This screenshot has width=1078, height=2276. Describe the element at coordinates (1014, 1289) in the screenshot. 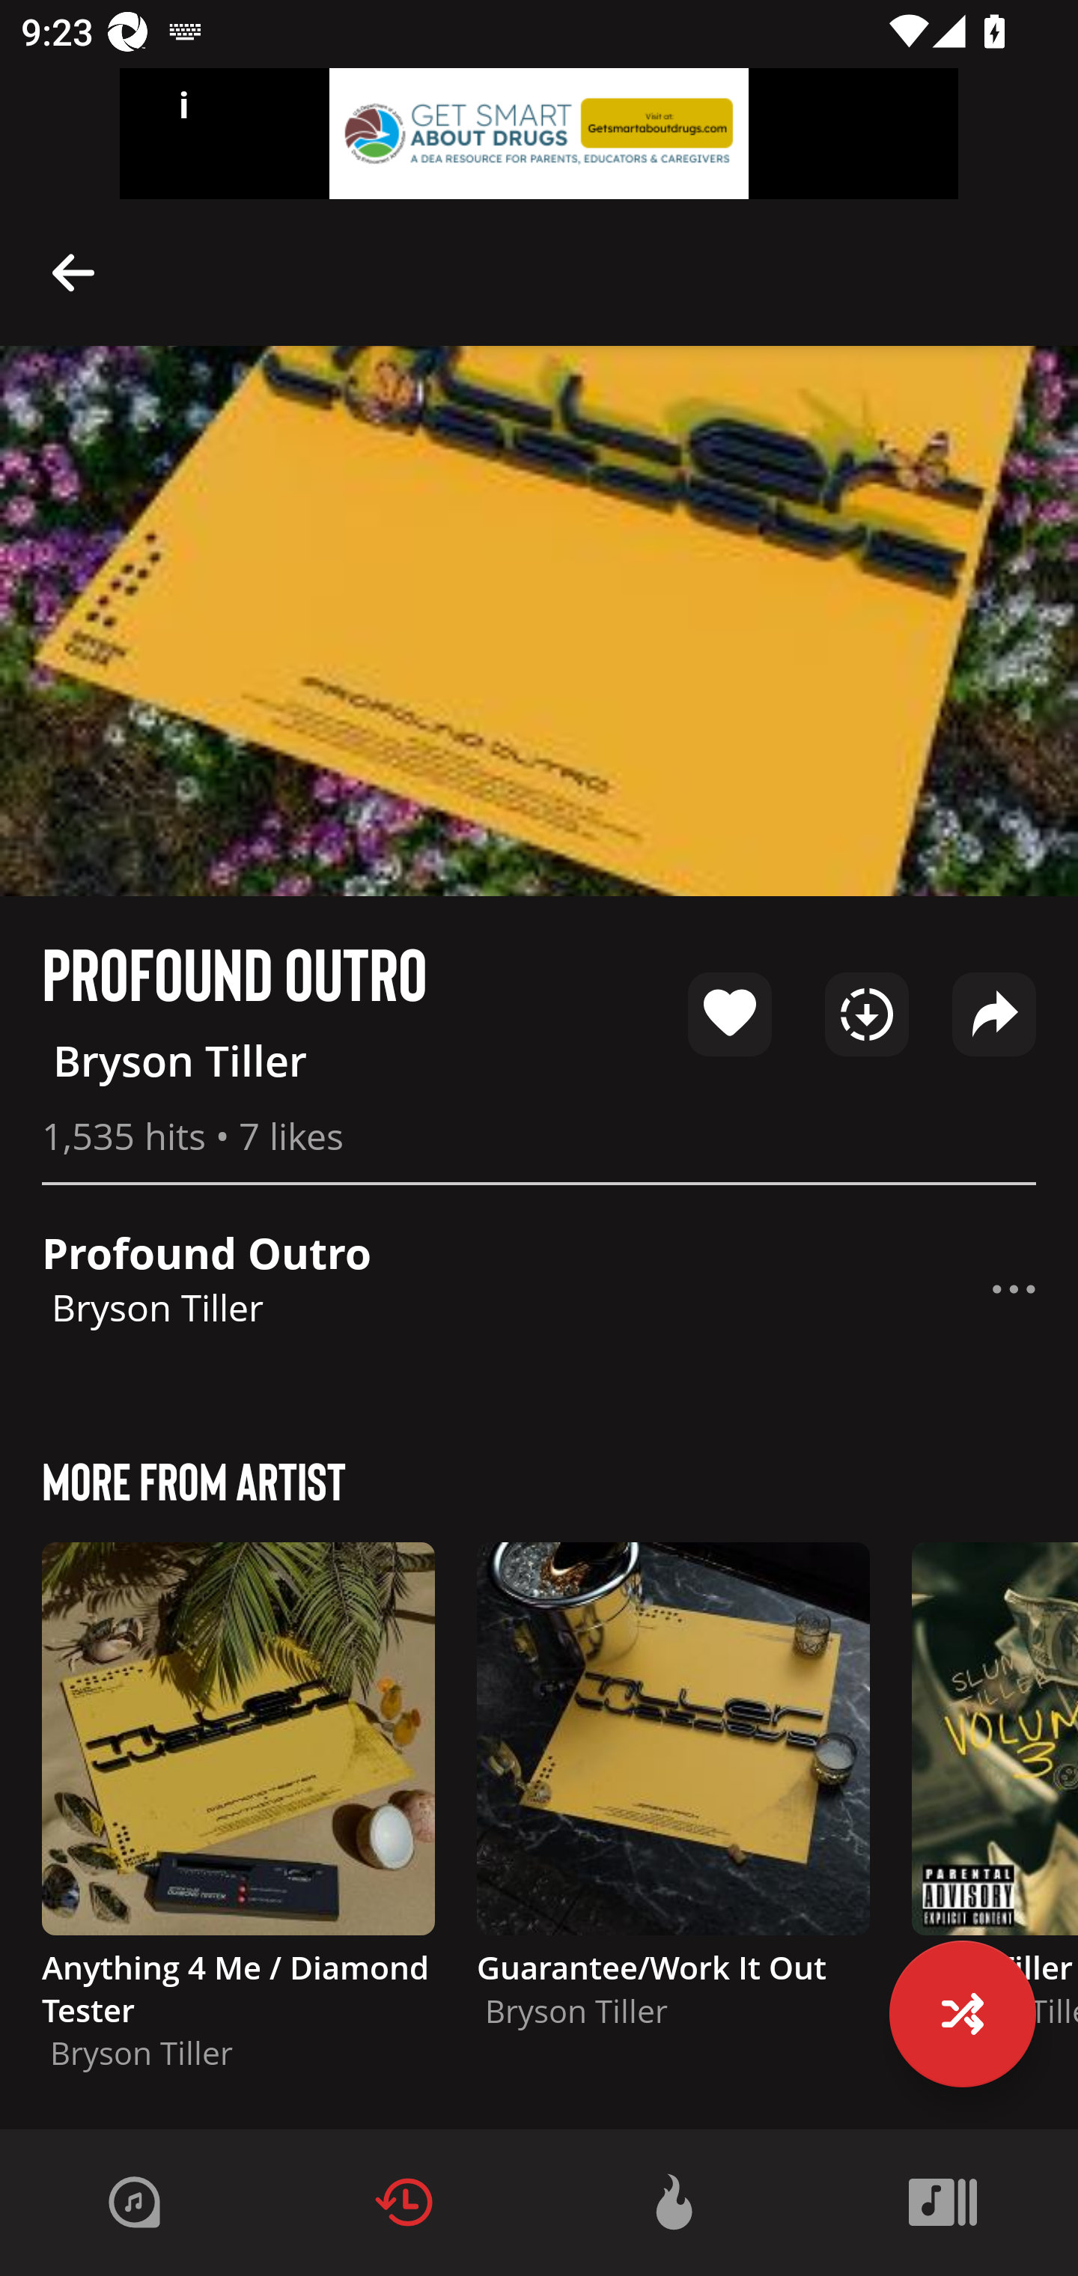

I see `Description` at that location.